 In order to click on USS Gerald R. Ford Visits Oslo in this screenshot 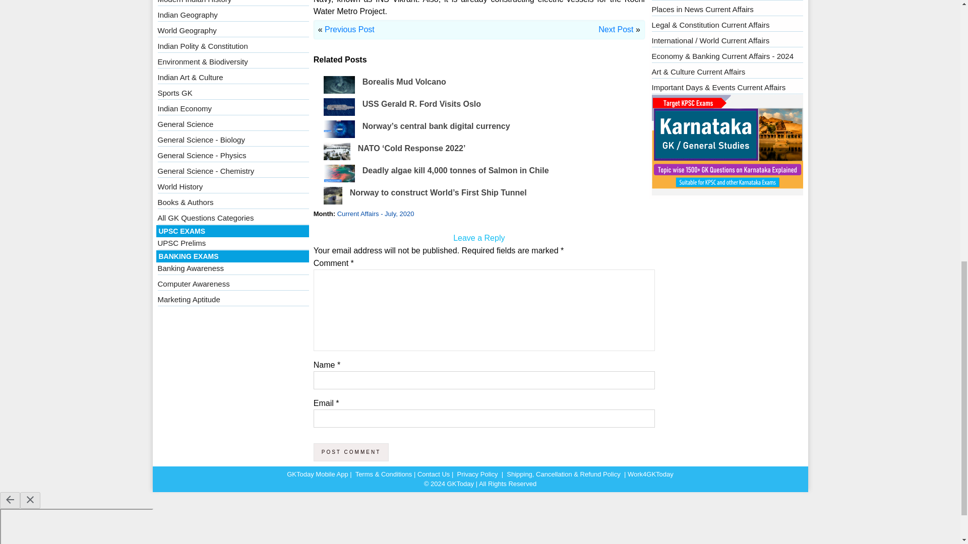, I will do `click(421, 104)`.